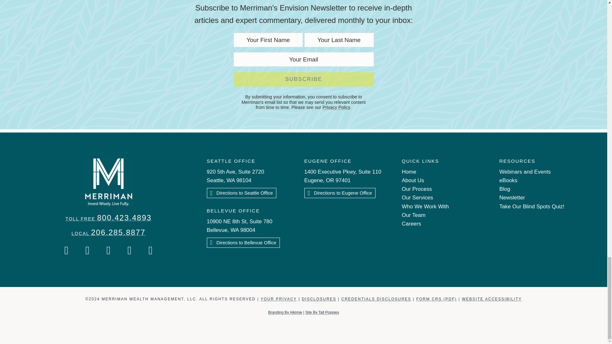 Image resolution: width=612 pixels, height=344 pixels. I want to click on Subscribe, so click(303, 79).